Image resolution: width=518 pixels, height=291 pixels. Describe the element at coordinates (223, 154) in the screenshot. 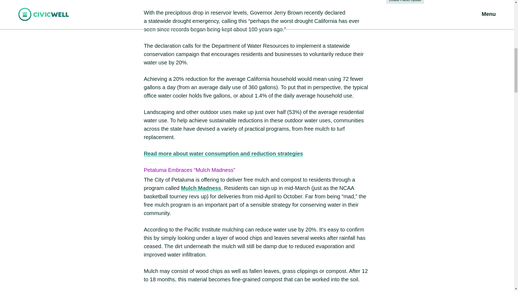

I see `Read more about water consumption and reduction strategies` at that location.